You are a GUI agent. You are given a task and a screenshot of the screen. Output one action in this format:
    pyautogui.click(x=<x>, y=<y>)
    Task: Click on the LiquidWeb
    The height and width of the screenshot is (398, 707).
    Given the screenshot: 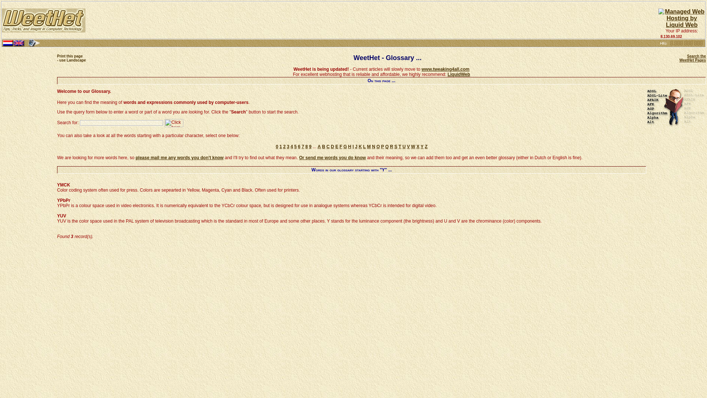 What is the action you would take?
    pyautogui.click(x=71, y=58)
    